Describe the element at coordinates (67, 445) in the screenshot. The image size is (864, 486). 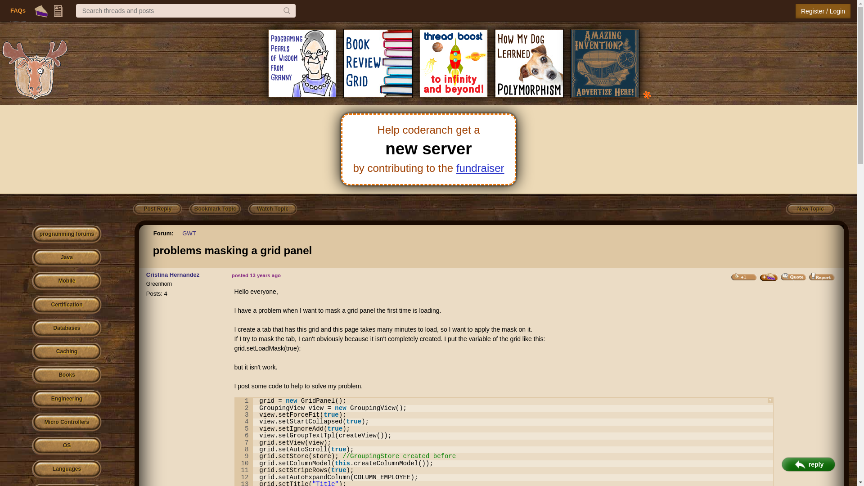
I see `OS` at that location.